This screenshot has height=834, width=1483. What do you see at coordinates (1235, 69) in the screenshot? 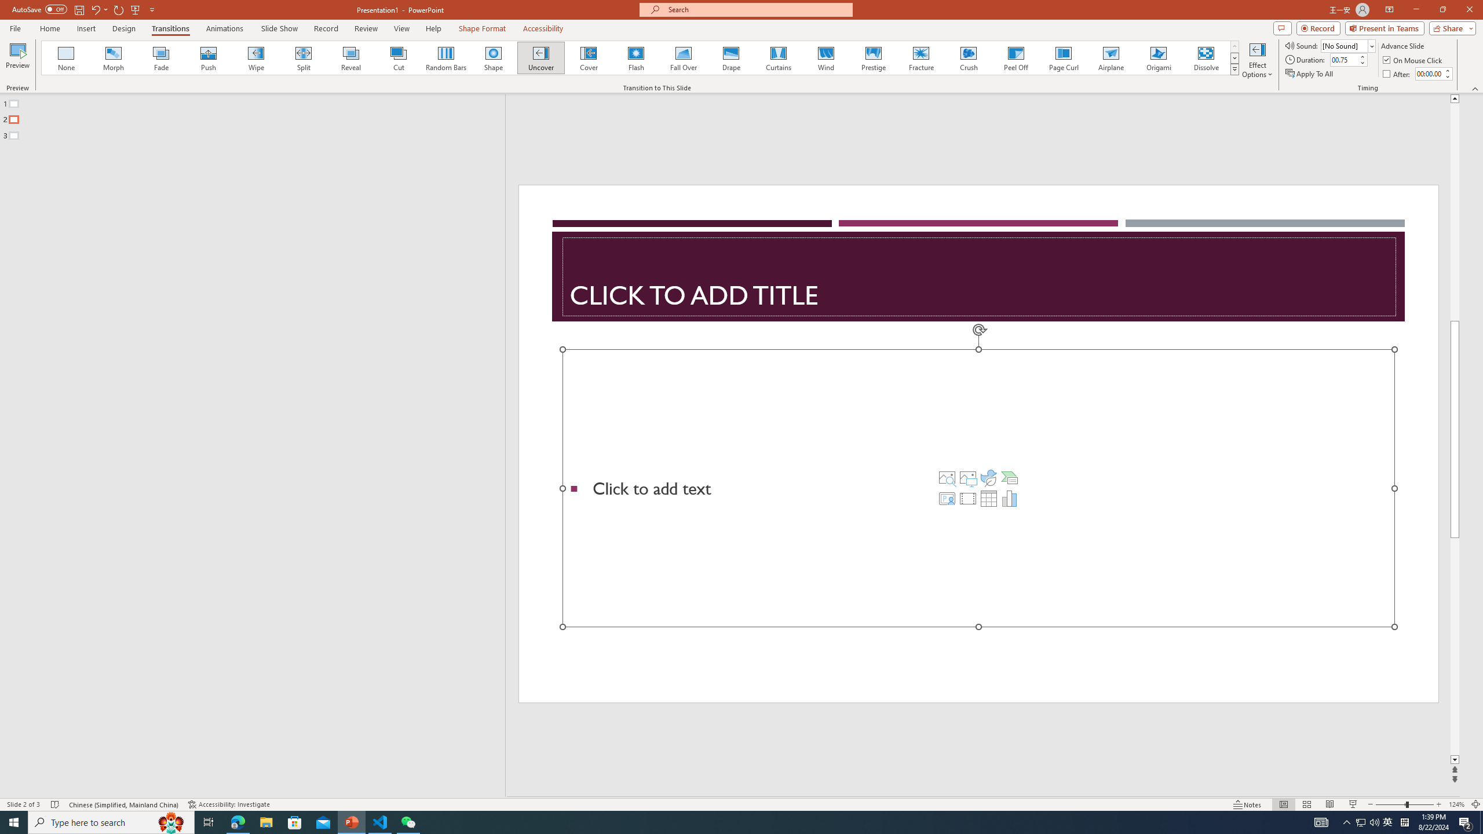
I see `Transition Effects` at bounding box center [1235, 69].